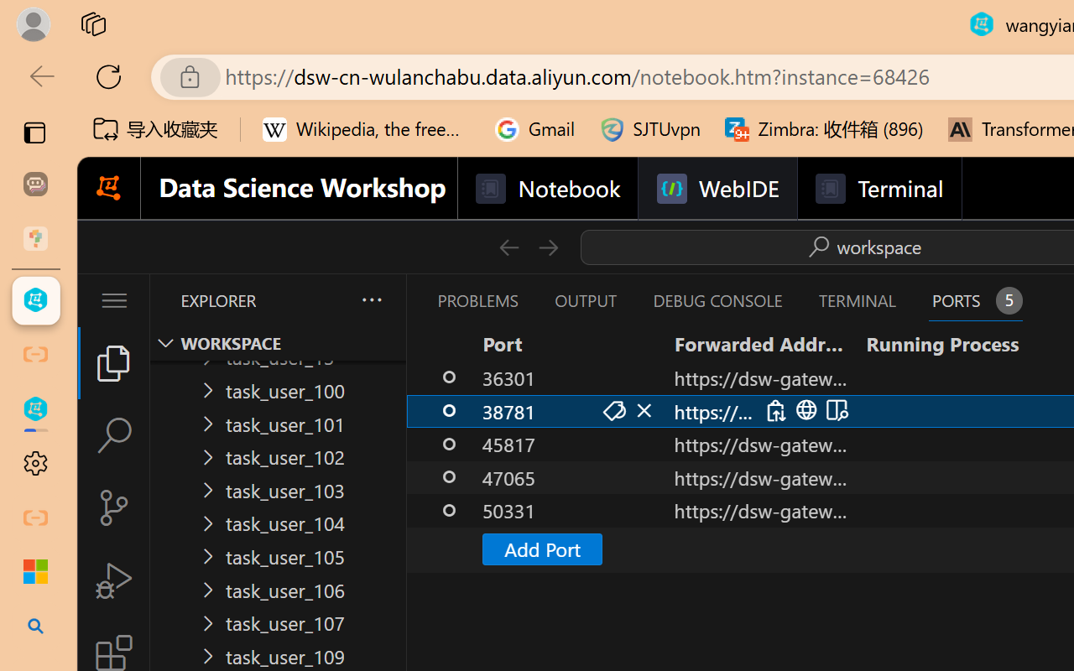  What do you see at coordinates (542, 549) in the screenshot?
I see `Add Port` at bounding box center [542, 549].